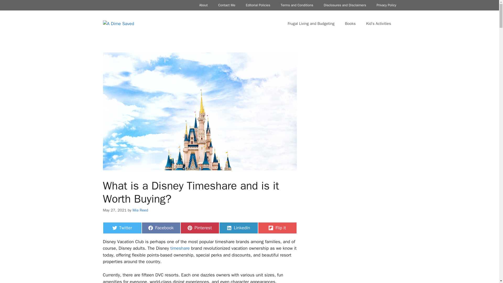 The width and height of the screenshot is (503, 283). Describe the element at coordinates (351, 24) in the screenshot. I see `Editorial Policies` at that location.